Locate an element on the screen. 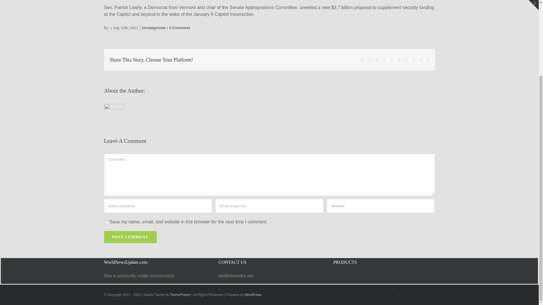  0 Comments is located at coordinates (179, 28).